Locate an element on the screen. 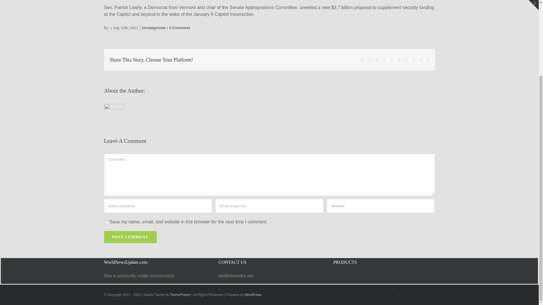  0 Comments is located at coordinates (179, 28).